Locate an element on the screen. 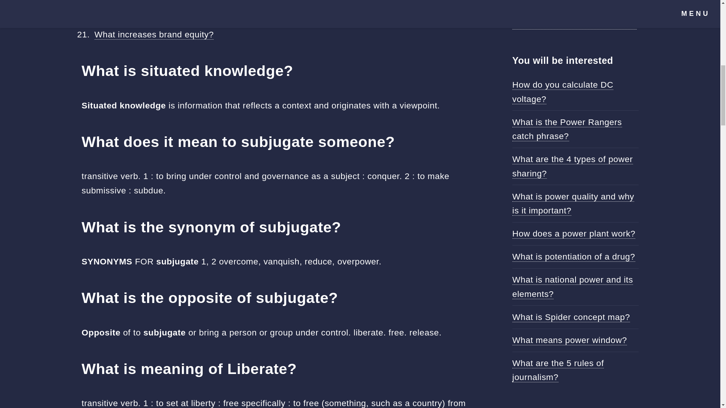  What increases brand equity? is located at coordinates (154, 34).